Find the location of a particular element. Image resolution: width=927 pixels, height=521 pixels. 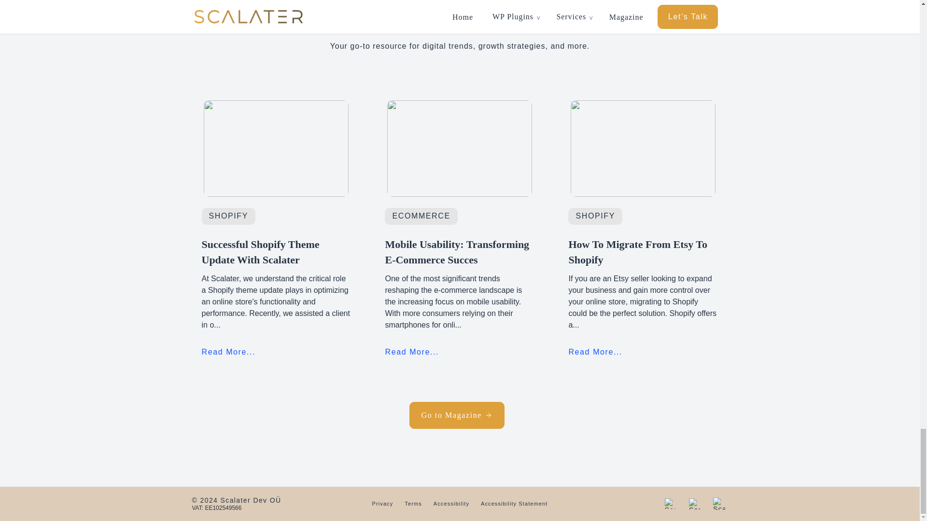

ECOMMERCE is located at coordinates (421, 215).